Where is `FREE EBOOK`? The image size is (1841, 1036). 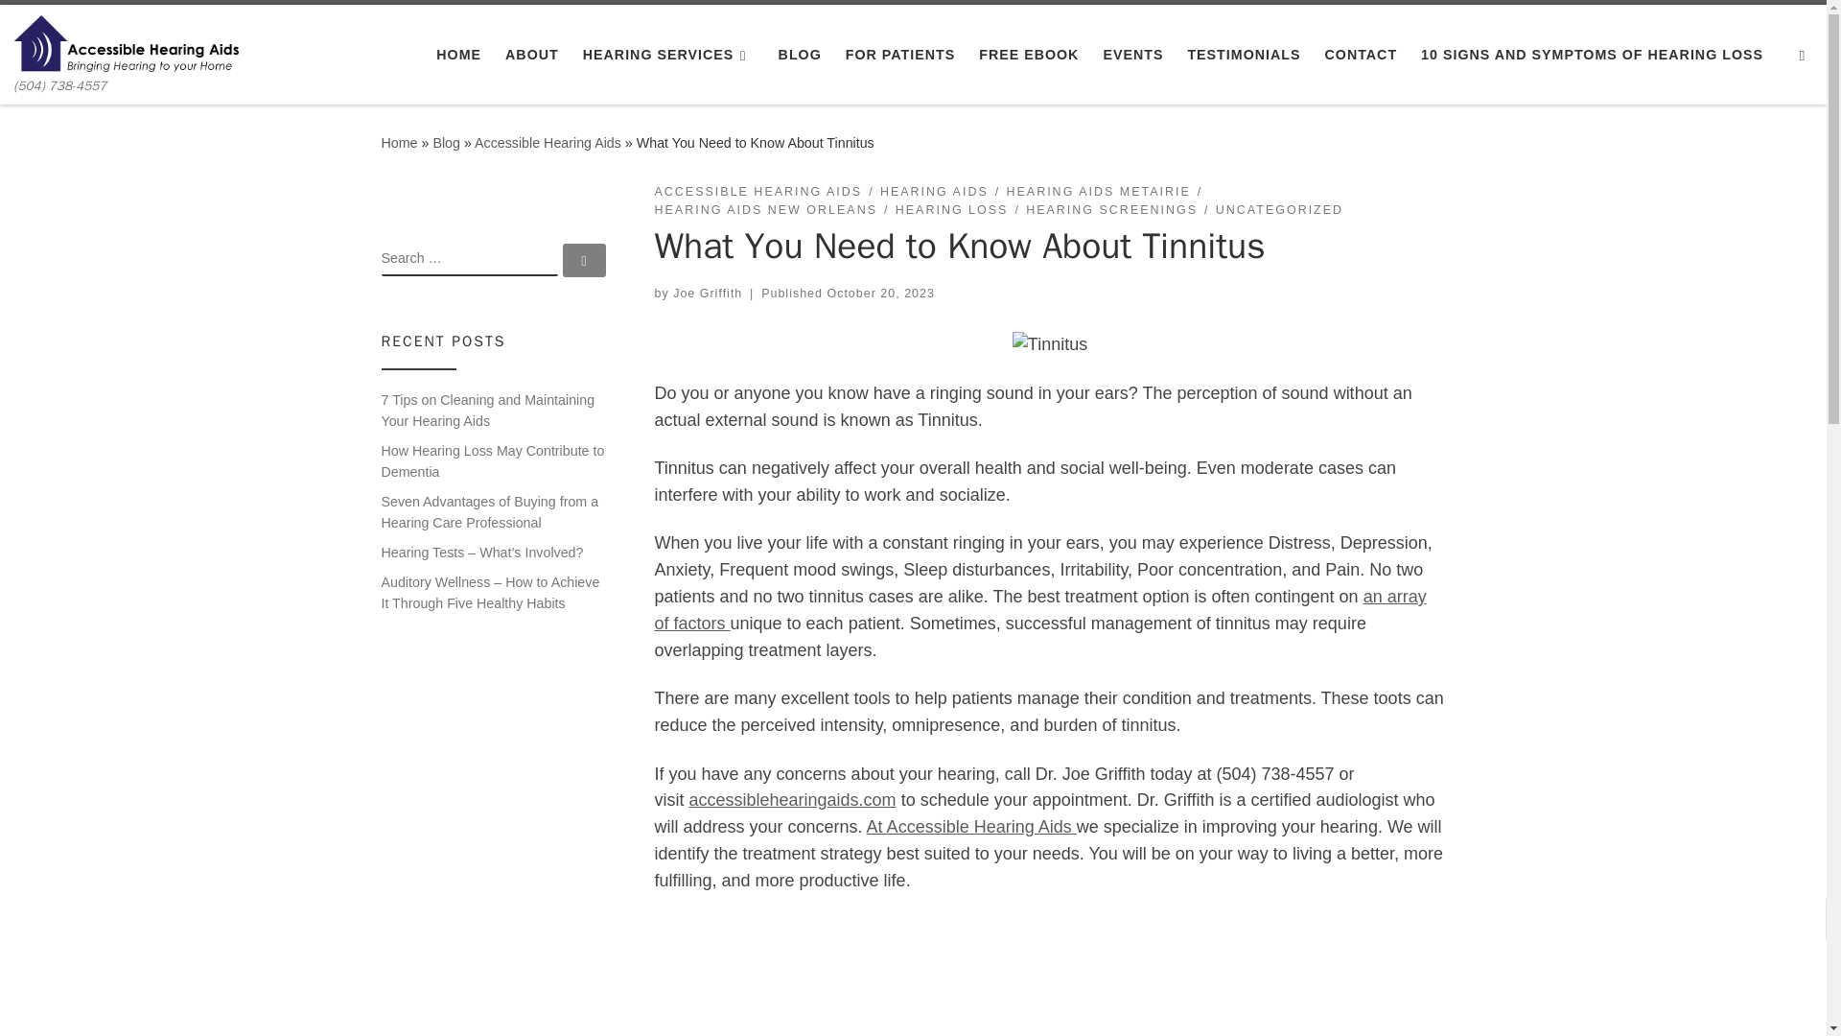
FREE EBOOK is located at coordinates (1030, 54).